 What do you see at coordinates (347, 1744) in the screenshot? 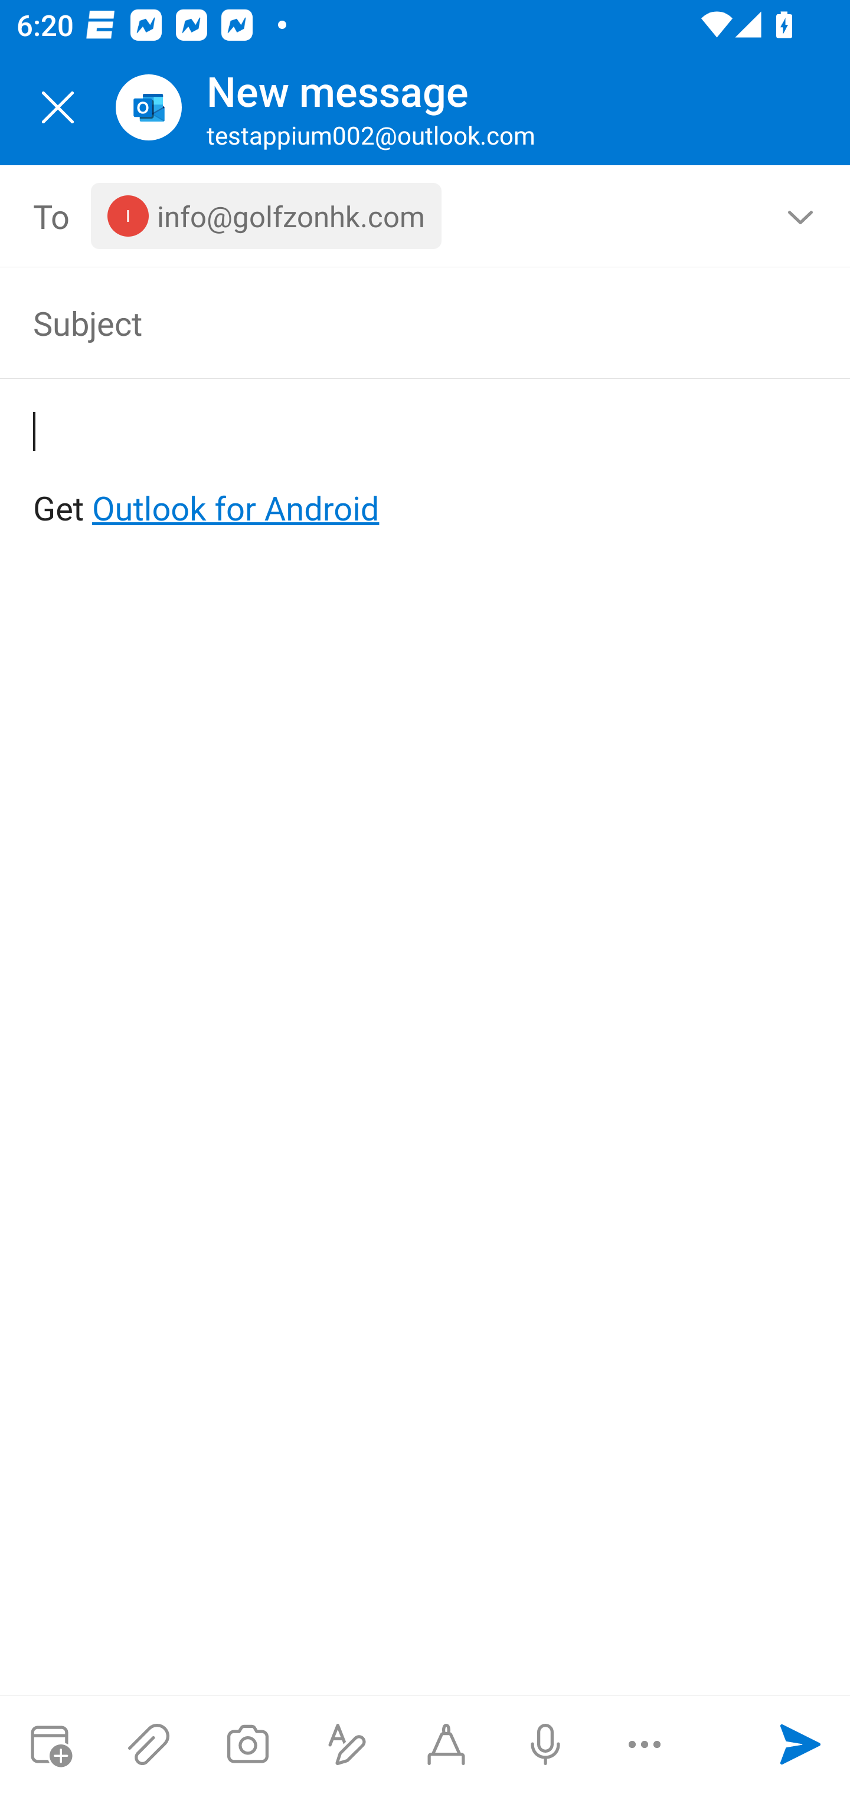
I see `Show formatting options` at bounding box center [347, 1744].